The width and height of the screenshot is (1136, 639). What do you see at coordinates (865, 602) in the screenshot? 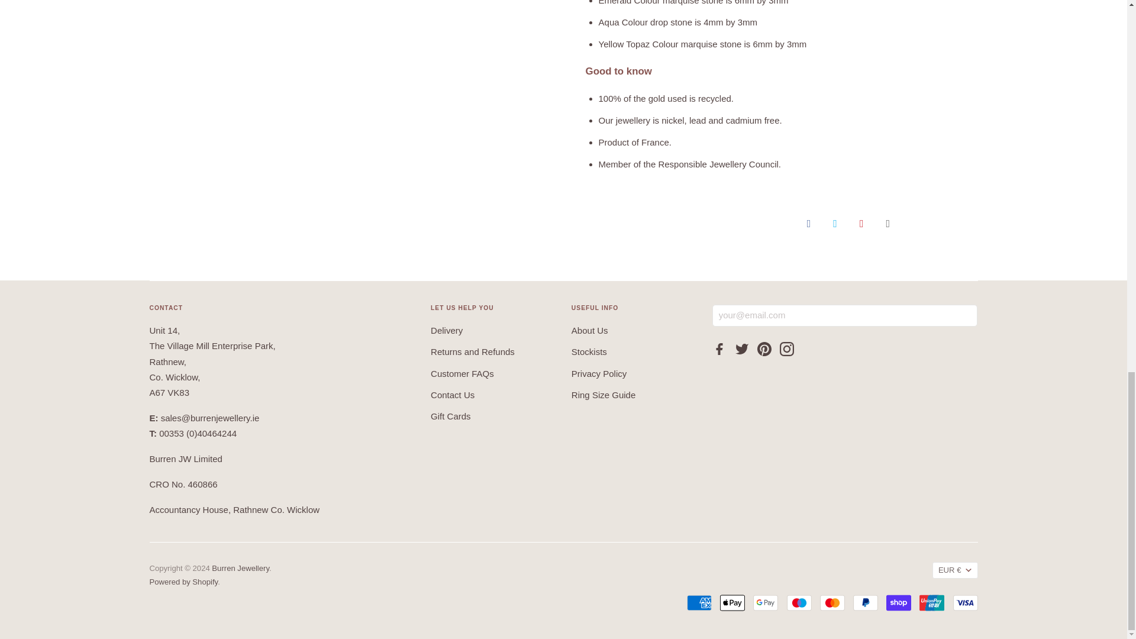
I see `PayPal` at bounding box center [865, 602].